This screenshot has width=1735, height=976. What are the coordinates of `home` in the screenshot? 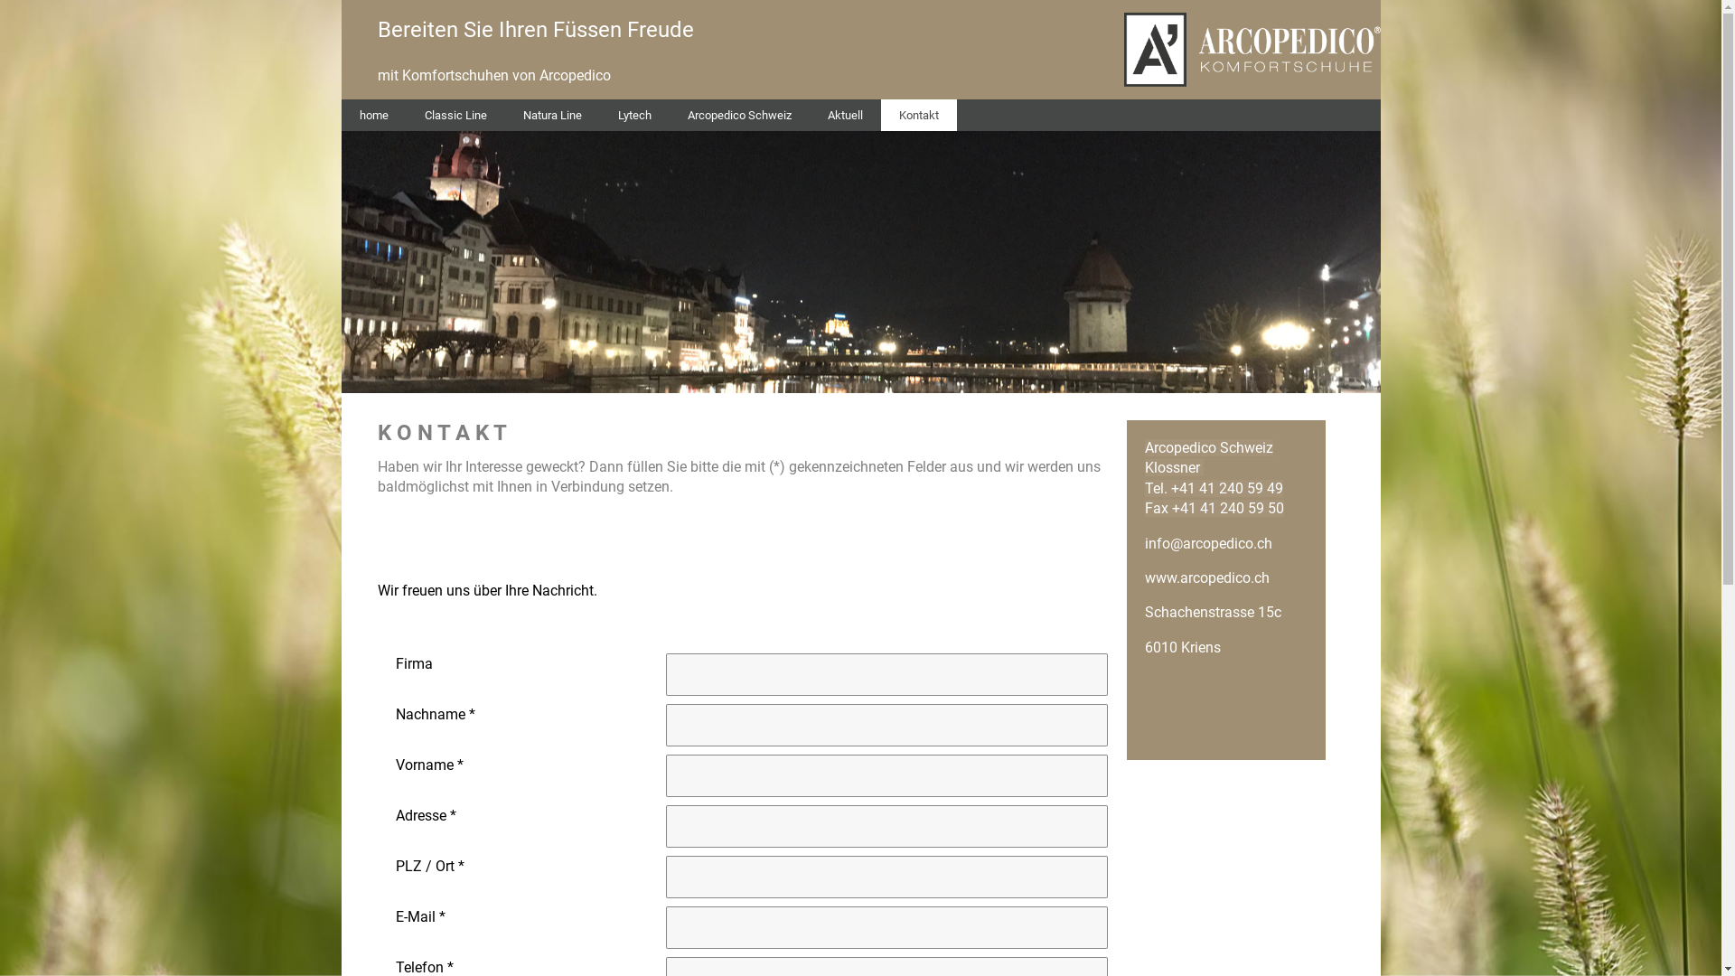 It's located at (374, 116).